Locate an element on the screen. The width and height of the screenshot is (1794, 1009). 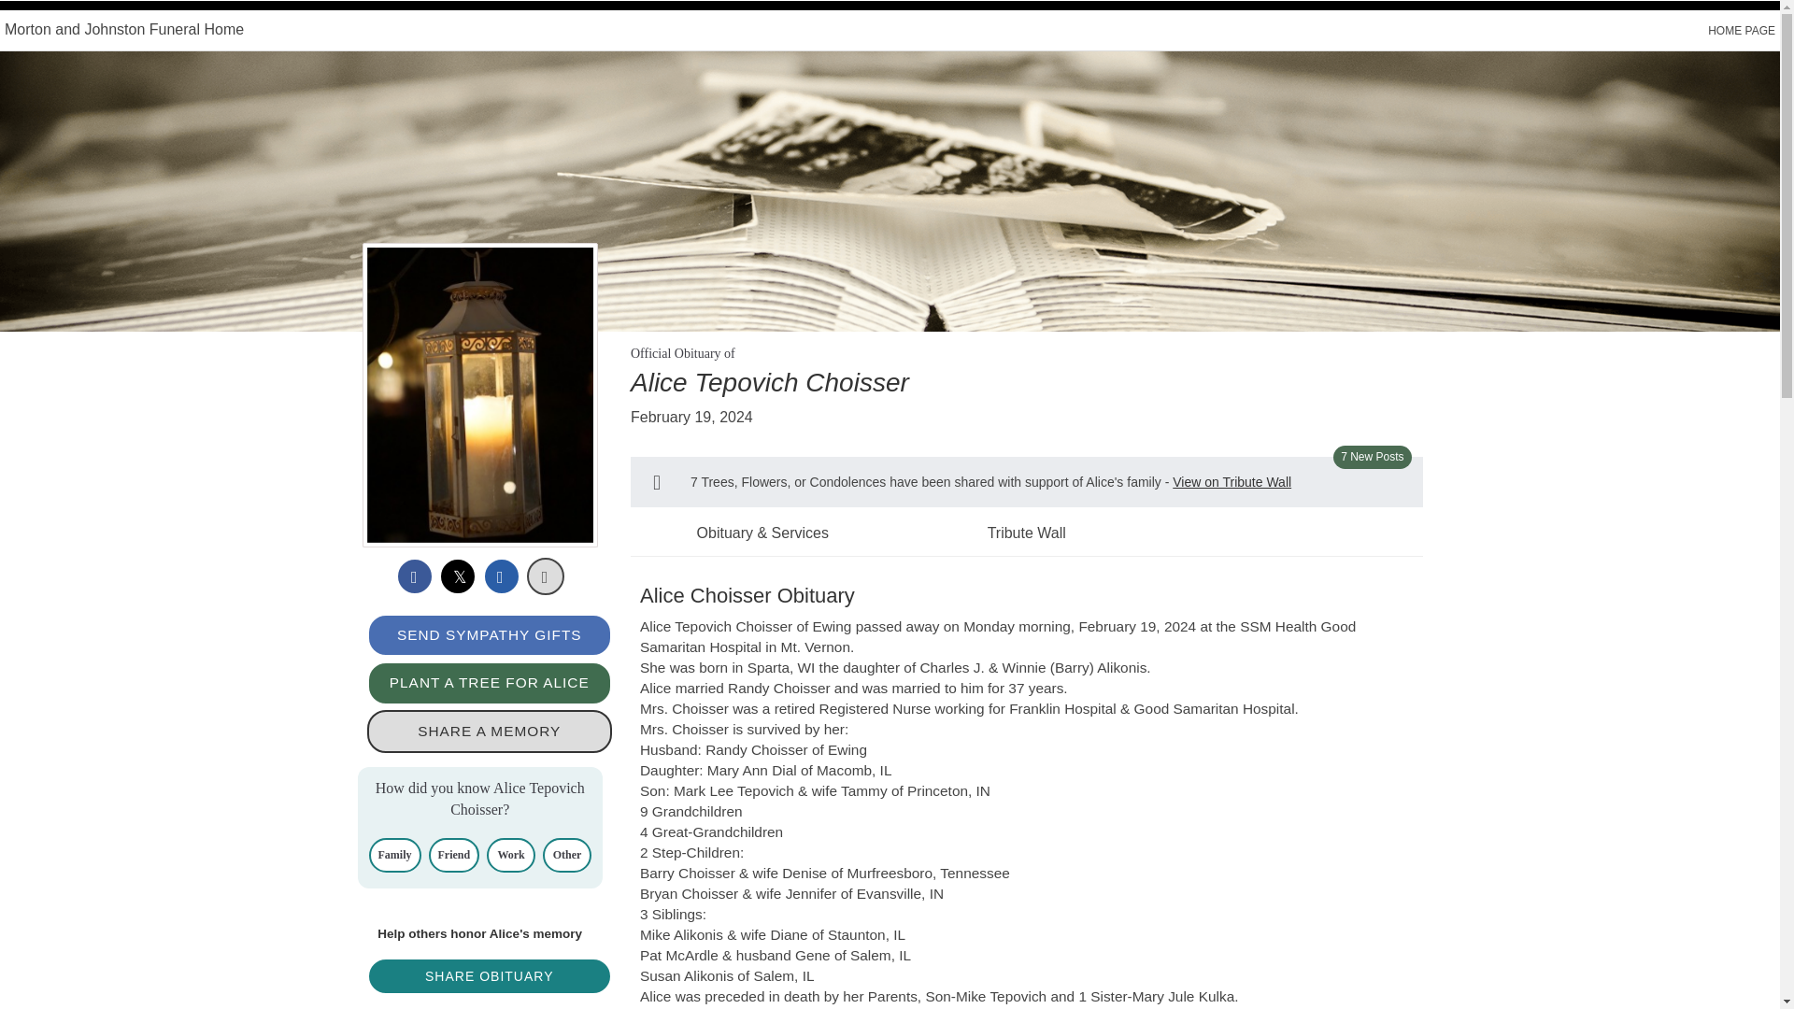
Share to Facebook is located at coordinates (415, 576).